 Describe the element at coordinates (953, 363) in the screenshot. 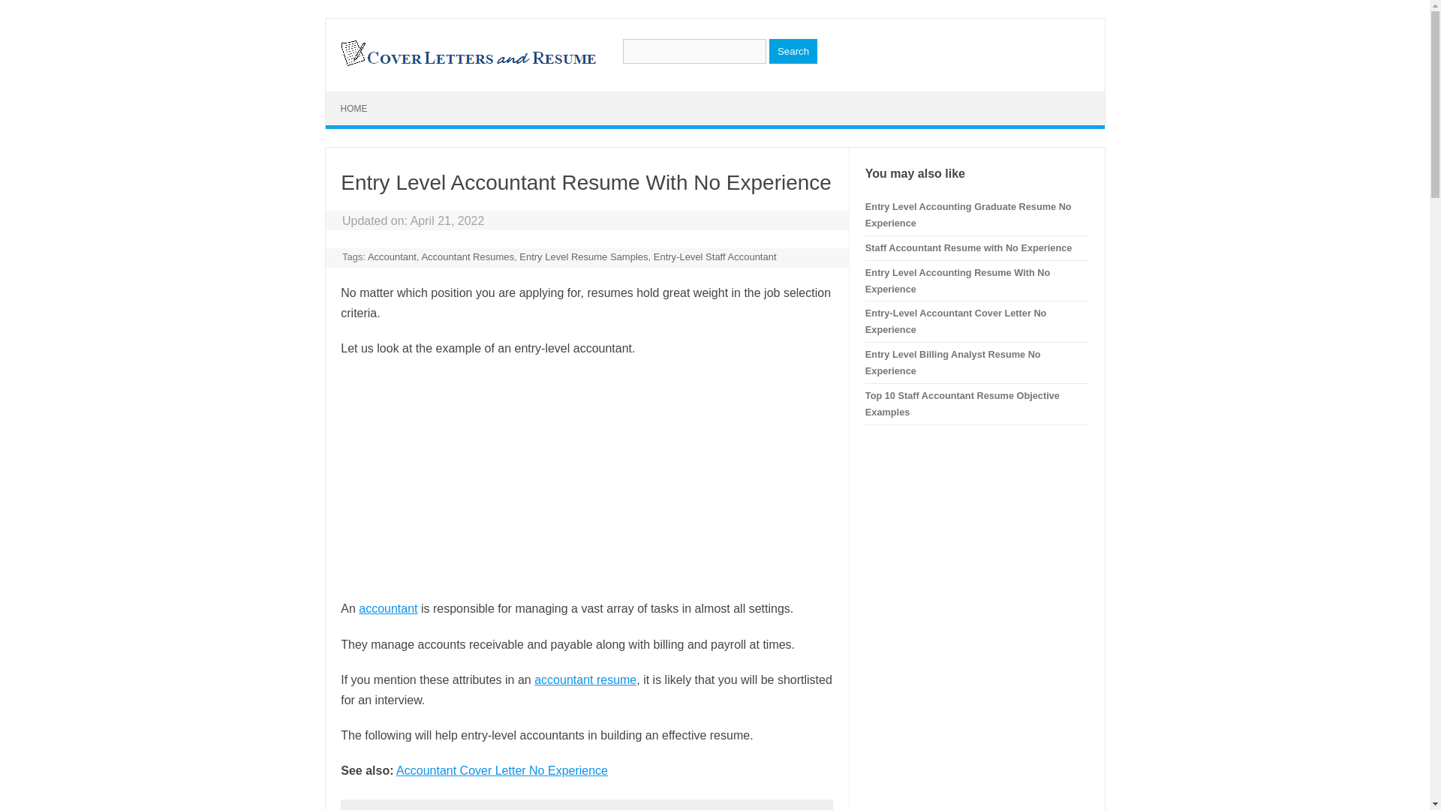

I see `Entry Level Billing Analyst Resume No Experience` at that location.